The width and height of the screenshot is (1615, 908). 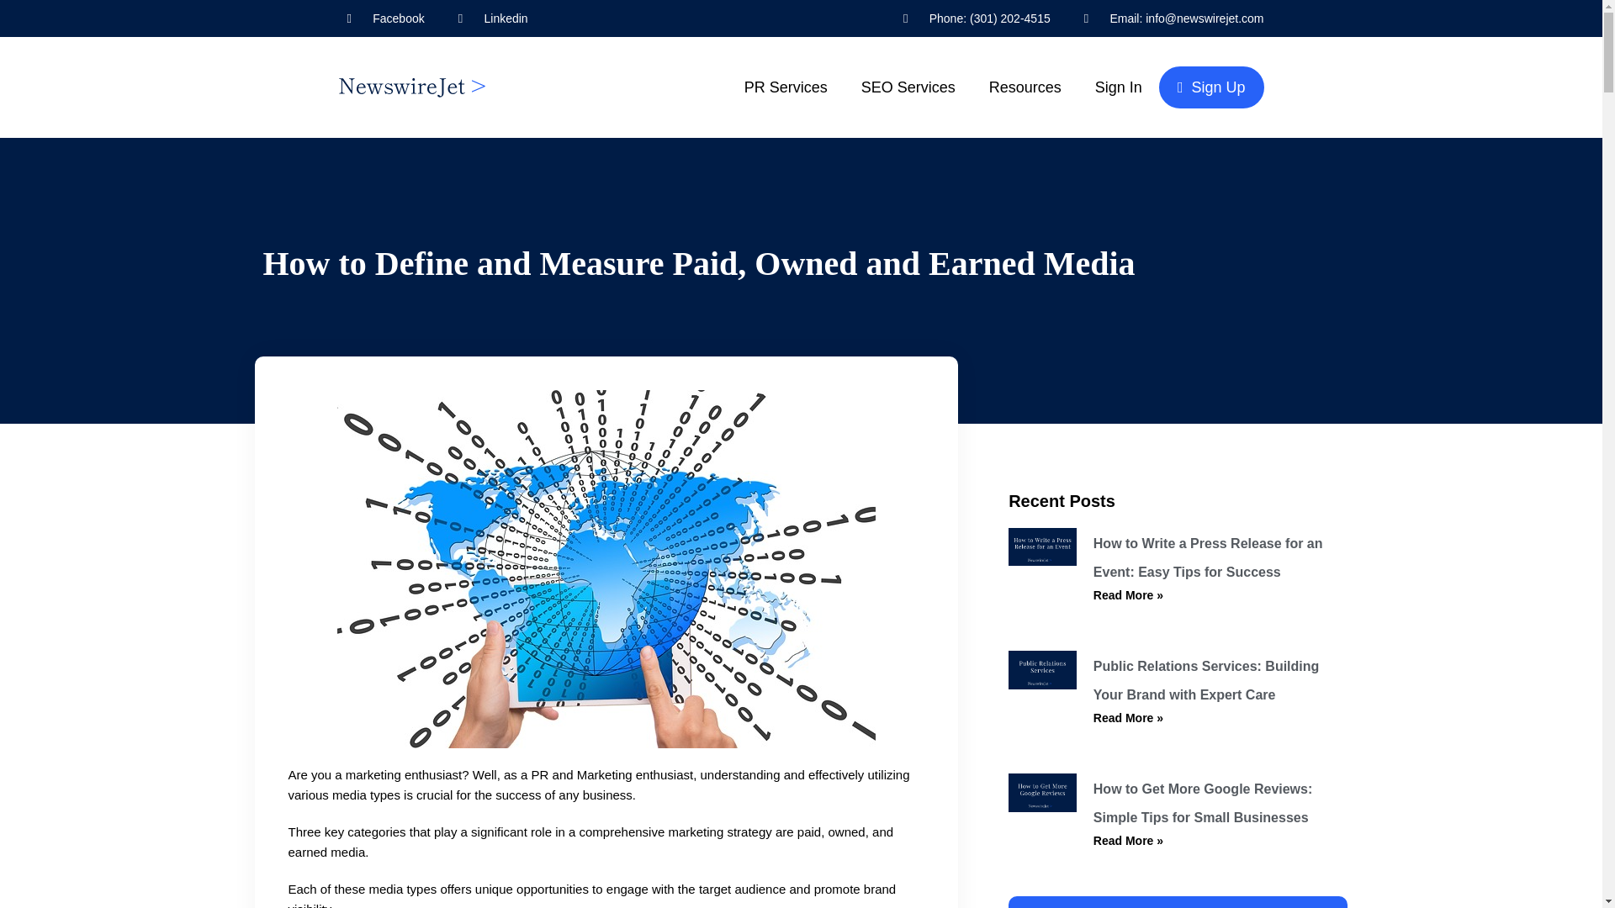 I want to click on Sign In, so click(x=1119, y=87).